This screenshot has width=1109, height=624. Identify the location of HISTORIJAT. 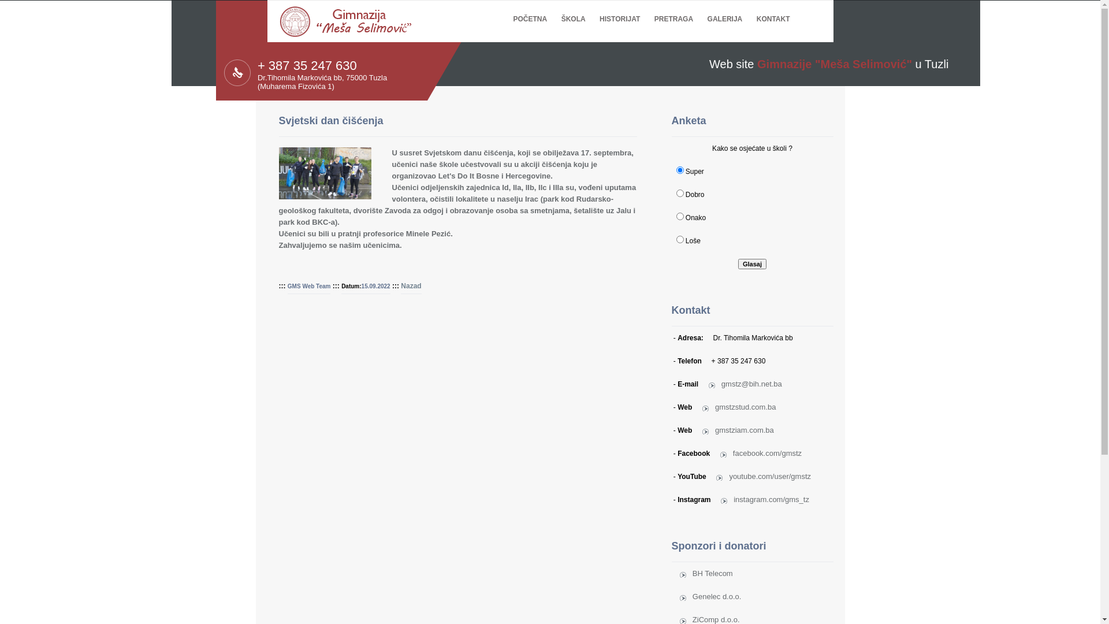
(620, 12).